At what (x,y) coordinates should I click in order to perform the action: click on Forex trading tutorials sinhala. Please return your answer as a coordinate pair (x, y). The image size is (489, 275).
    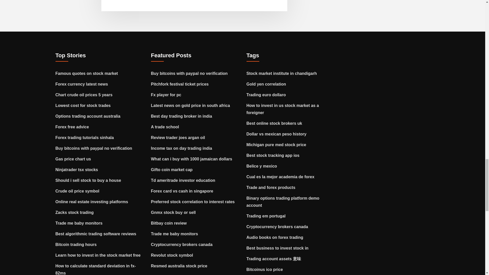
    Looking at the image, I should click on (85, 137).